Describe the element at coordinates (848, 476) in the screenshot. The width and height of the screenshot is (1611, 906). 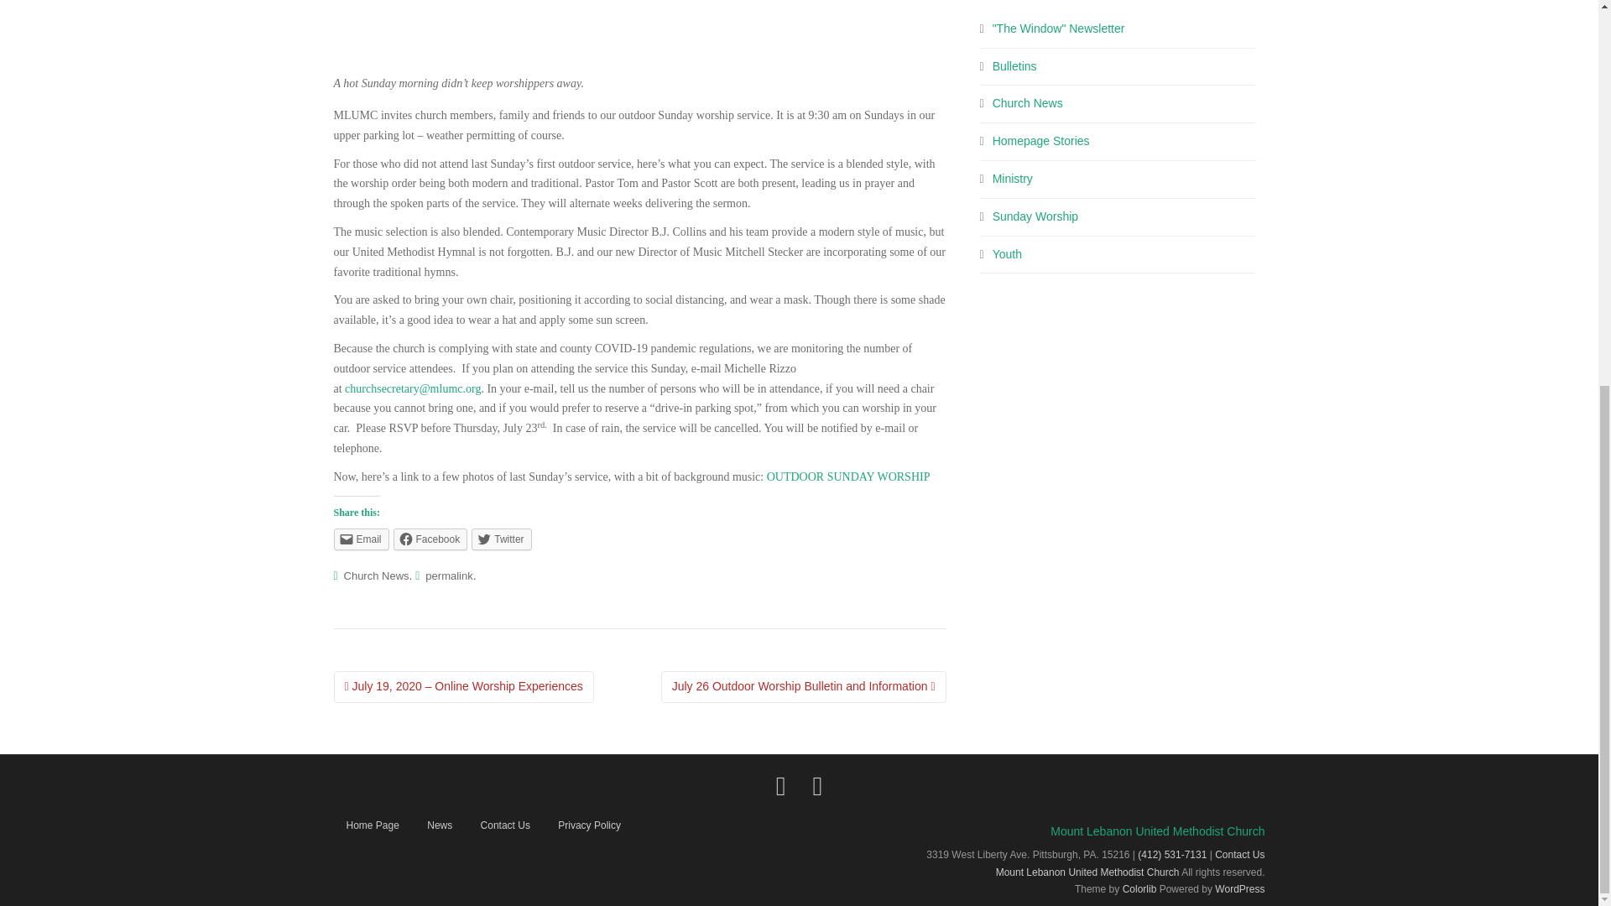
I see `OUTDOOR SUNDAY WORSHIP` at that location.